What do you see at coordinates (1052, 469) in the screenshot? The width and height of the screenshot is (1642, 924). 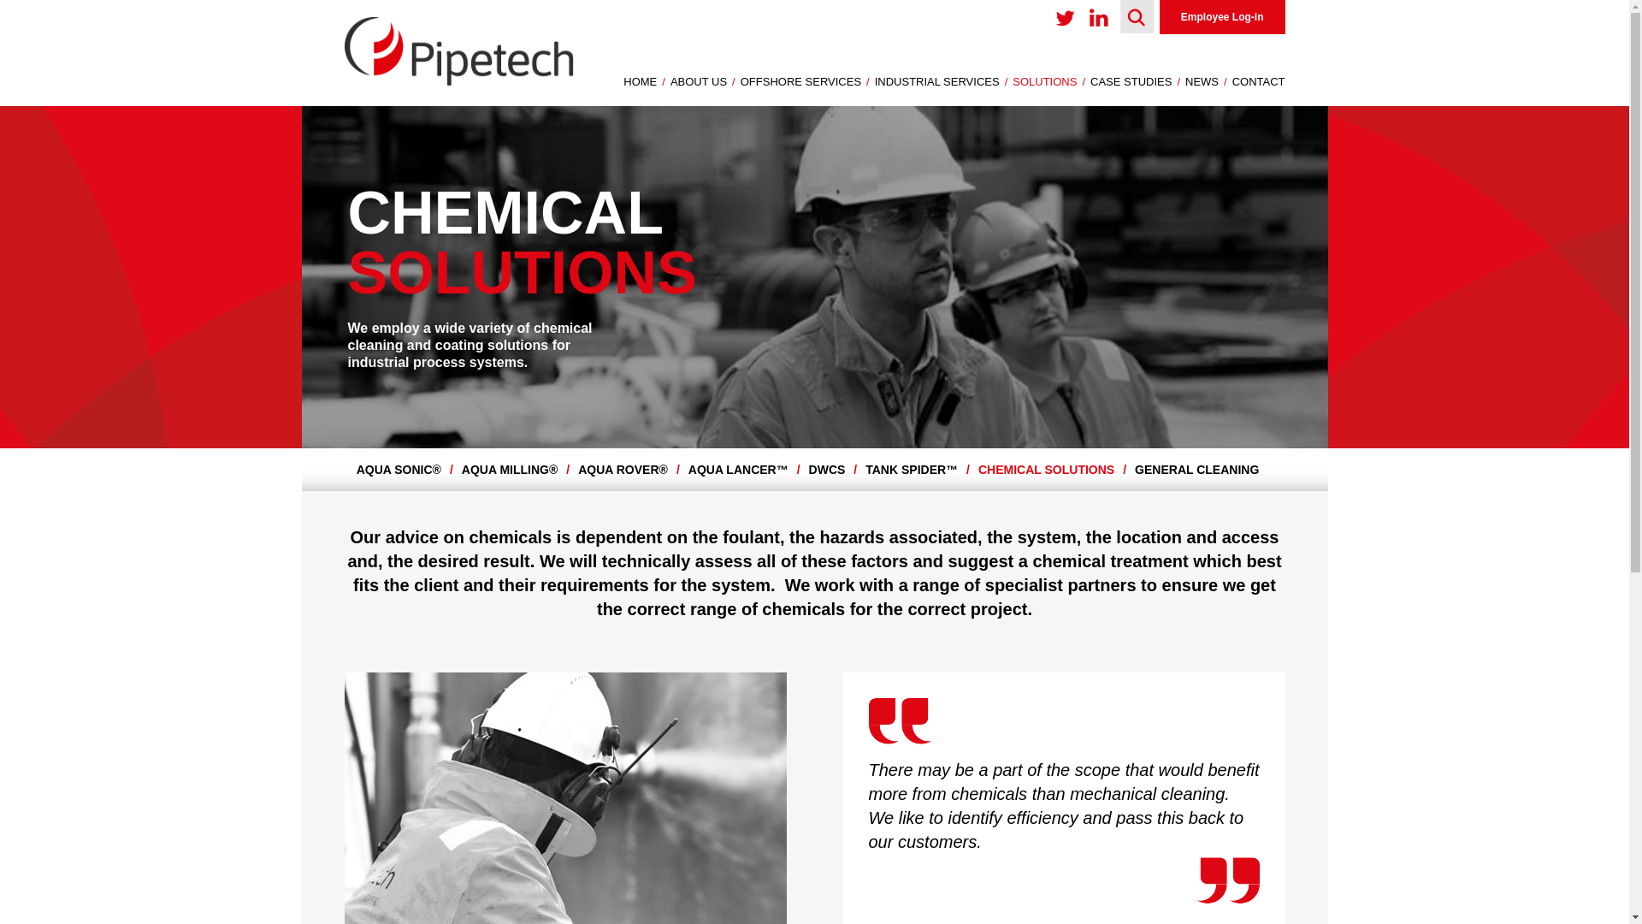 I see `CHEMICAL SOLUTIONS` at bounding box center [1052, 469].